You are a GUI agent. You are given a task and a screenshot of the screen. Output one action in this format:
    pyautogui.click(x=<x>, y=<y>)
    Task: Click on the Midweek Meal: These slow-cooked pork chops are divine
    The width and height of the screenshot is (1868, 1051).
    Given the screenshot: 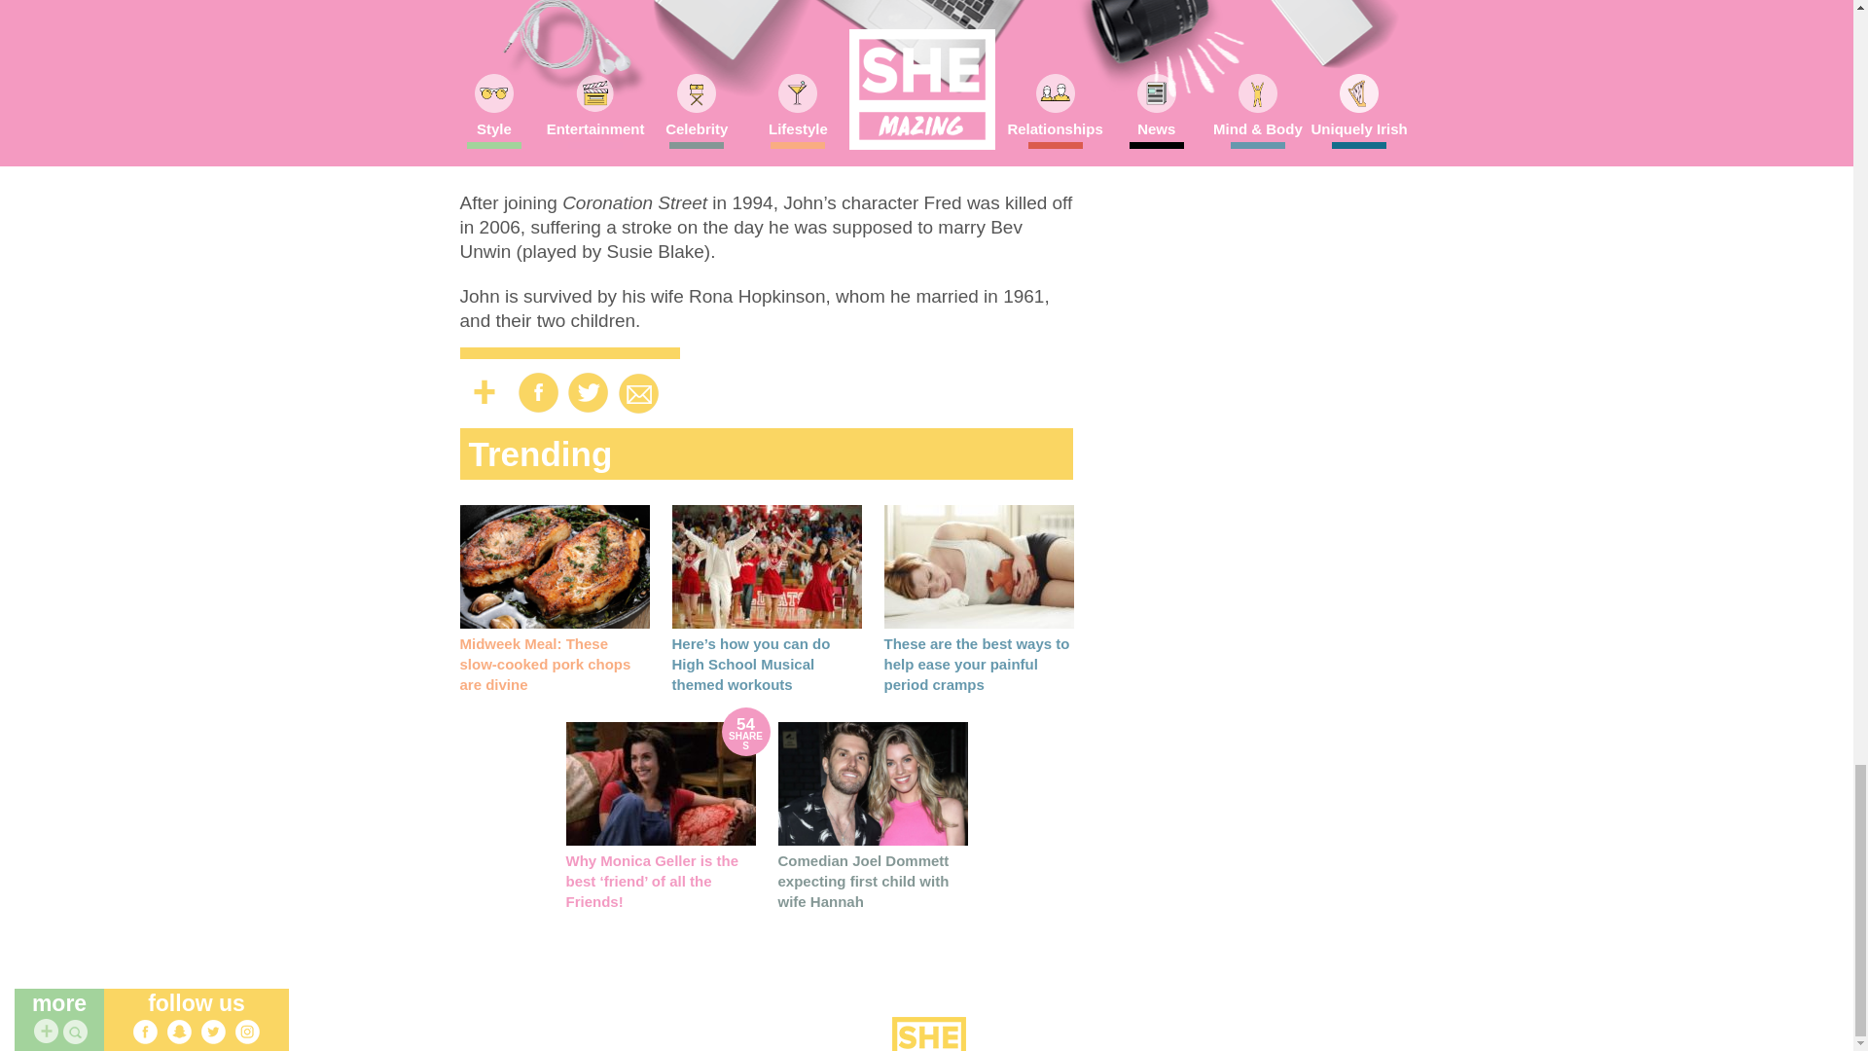 What is the action you would take?
    pyautogui.click(x=545, y=664)
    